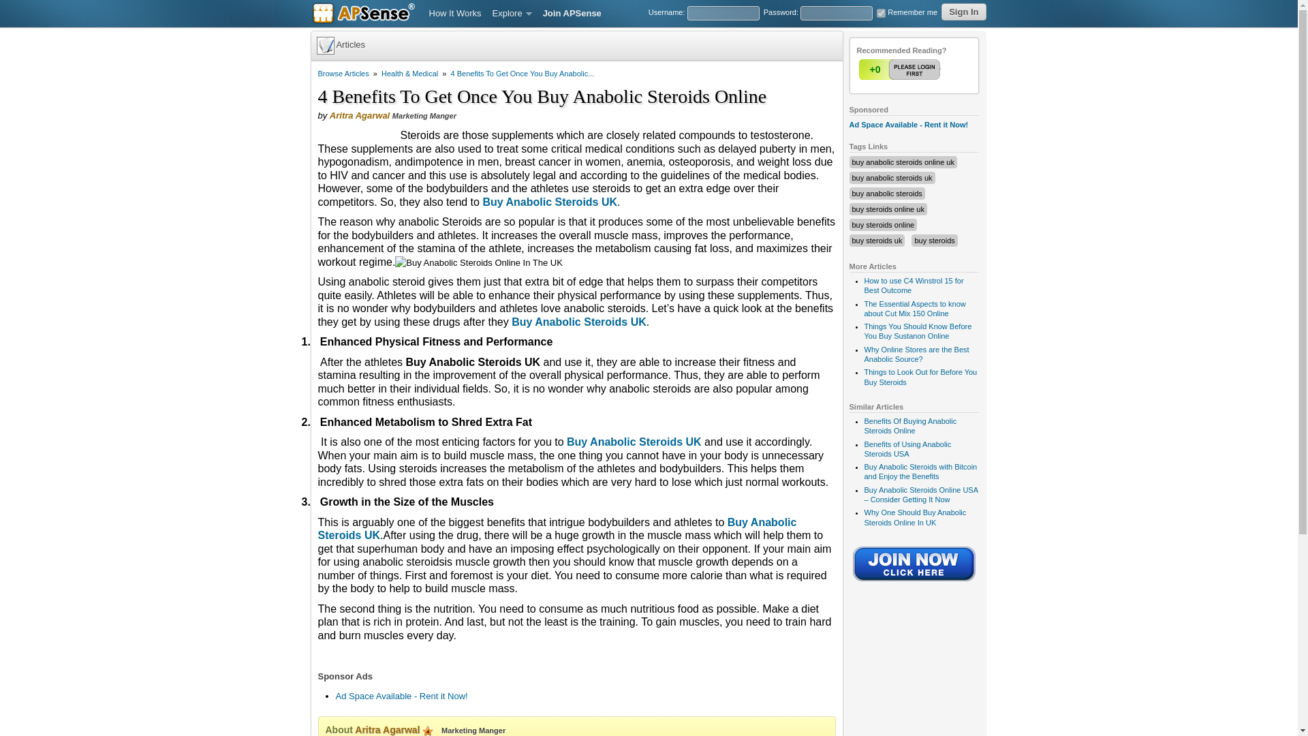 This screenshot has width=1308, height=736. What do you see at coordinates (401, 696) in the screenshot?
I see `Ad Space Available - Rent it Now!` at bounding box center [401, 696].